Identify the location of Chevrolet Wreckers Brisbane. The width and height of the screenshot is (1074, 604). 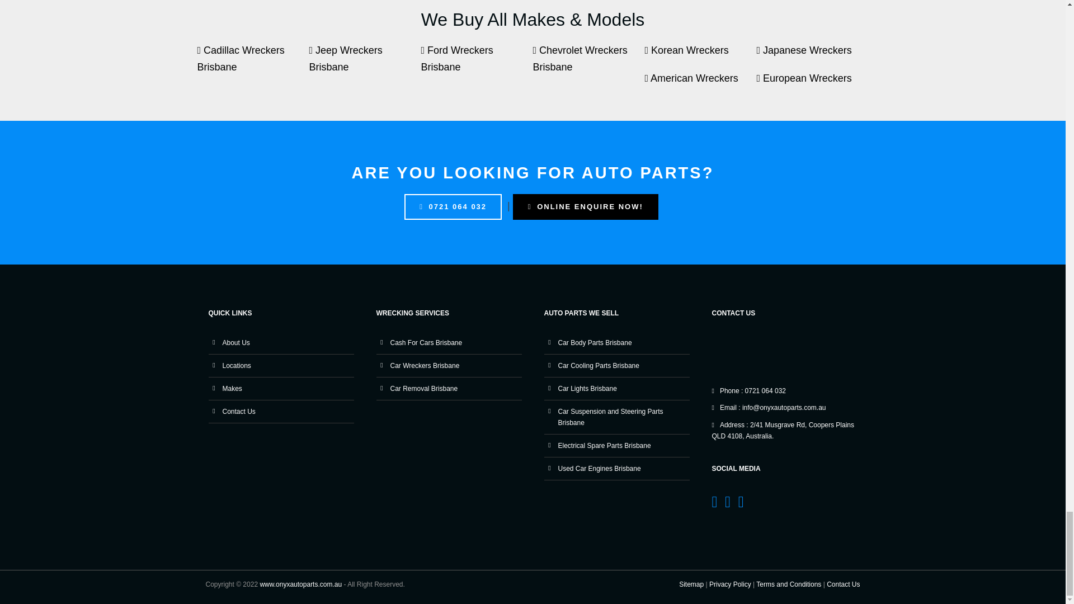
(588, 64).